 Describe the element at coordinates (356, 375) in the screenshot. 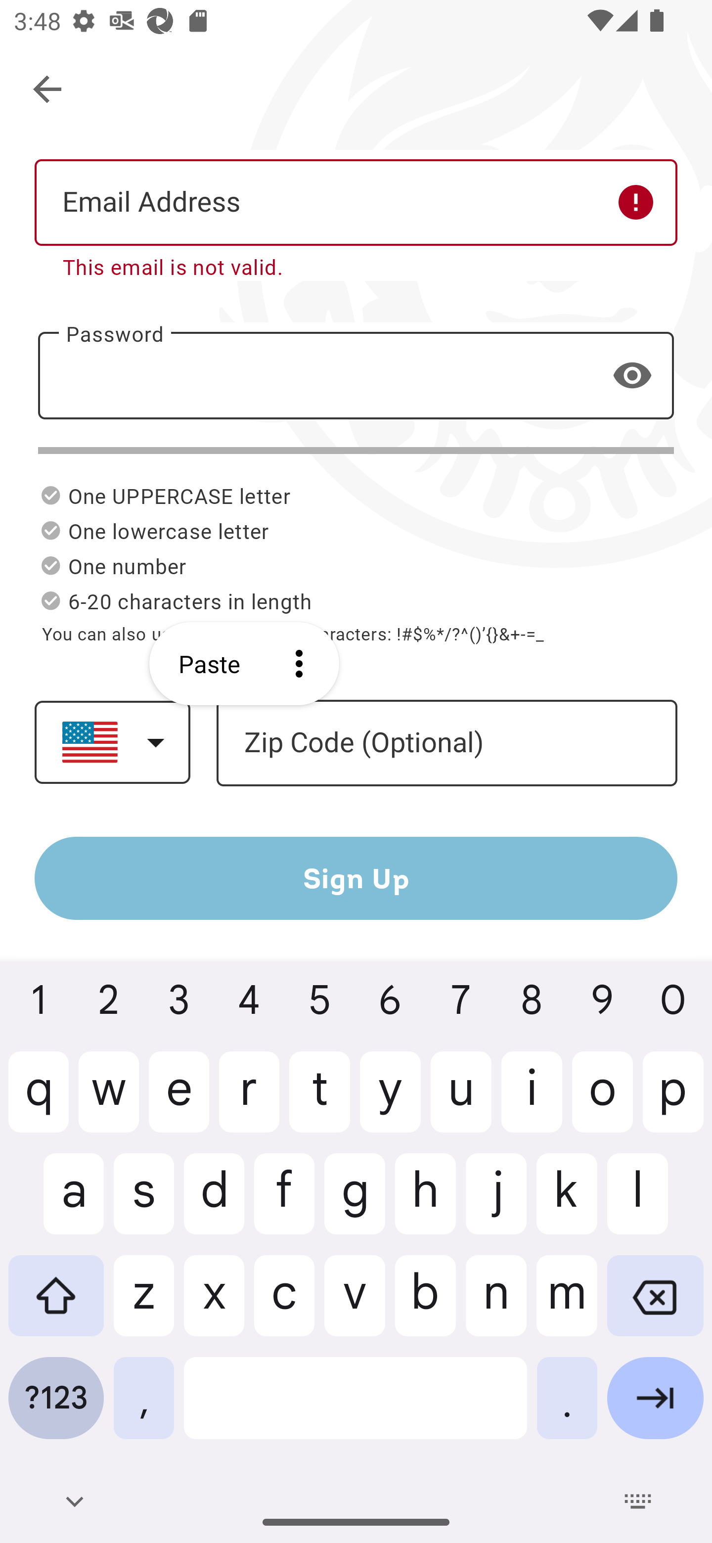

I see `- Required` at that location.